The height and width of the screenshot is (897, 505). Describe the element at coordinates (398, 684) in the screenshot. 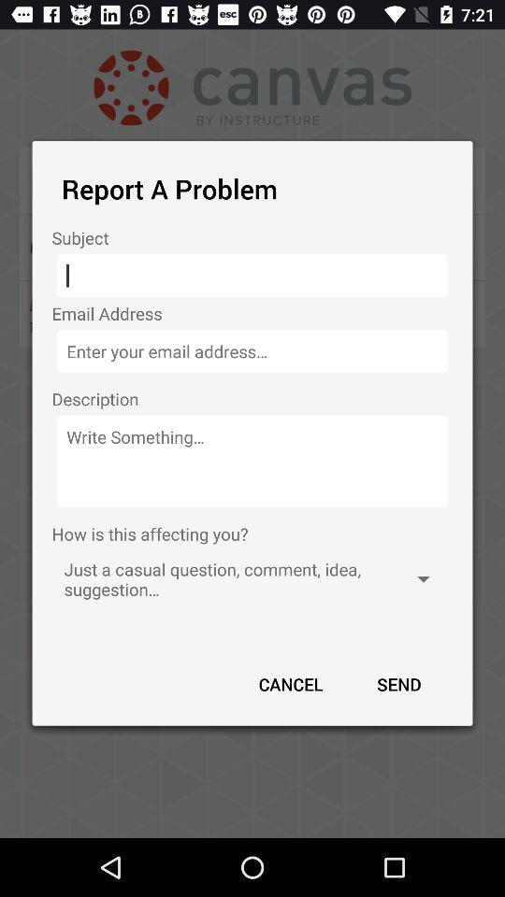

I see `turn on button at the bottom right corner` at that location.